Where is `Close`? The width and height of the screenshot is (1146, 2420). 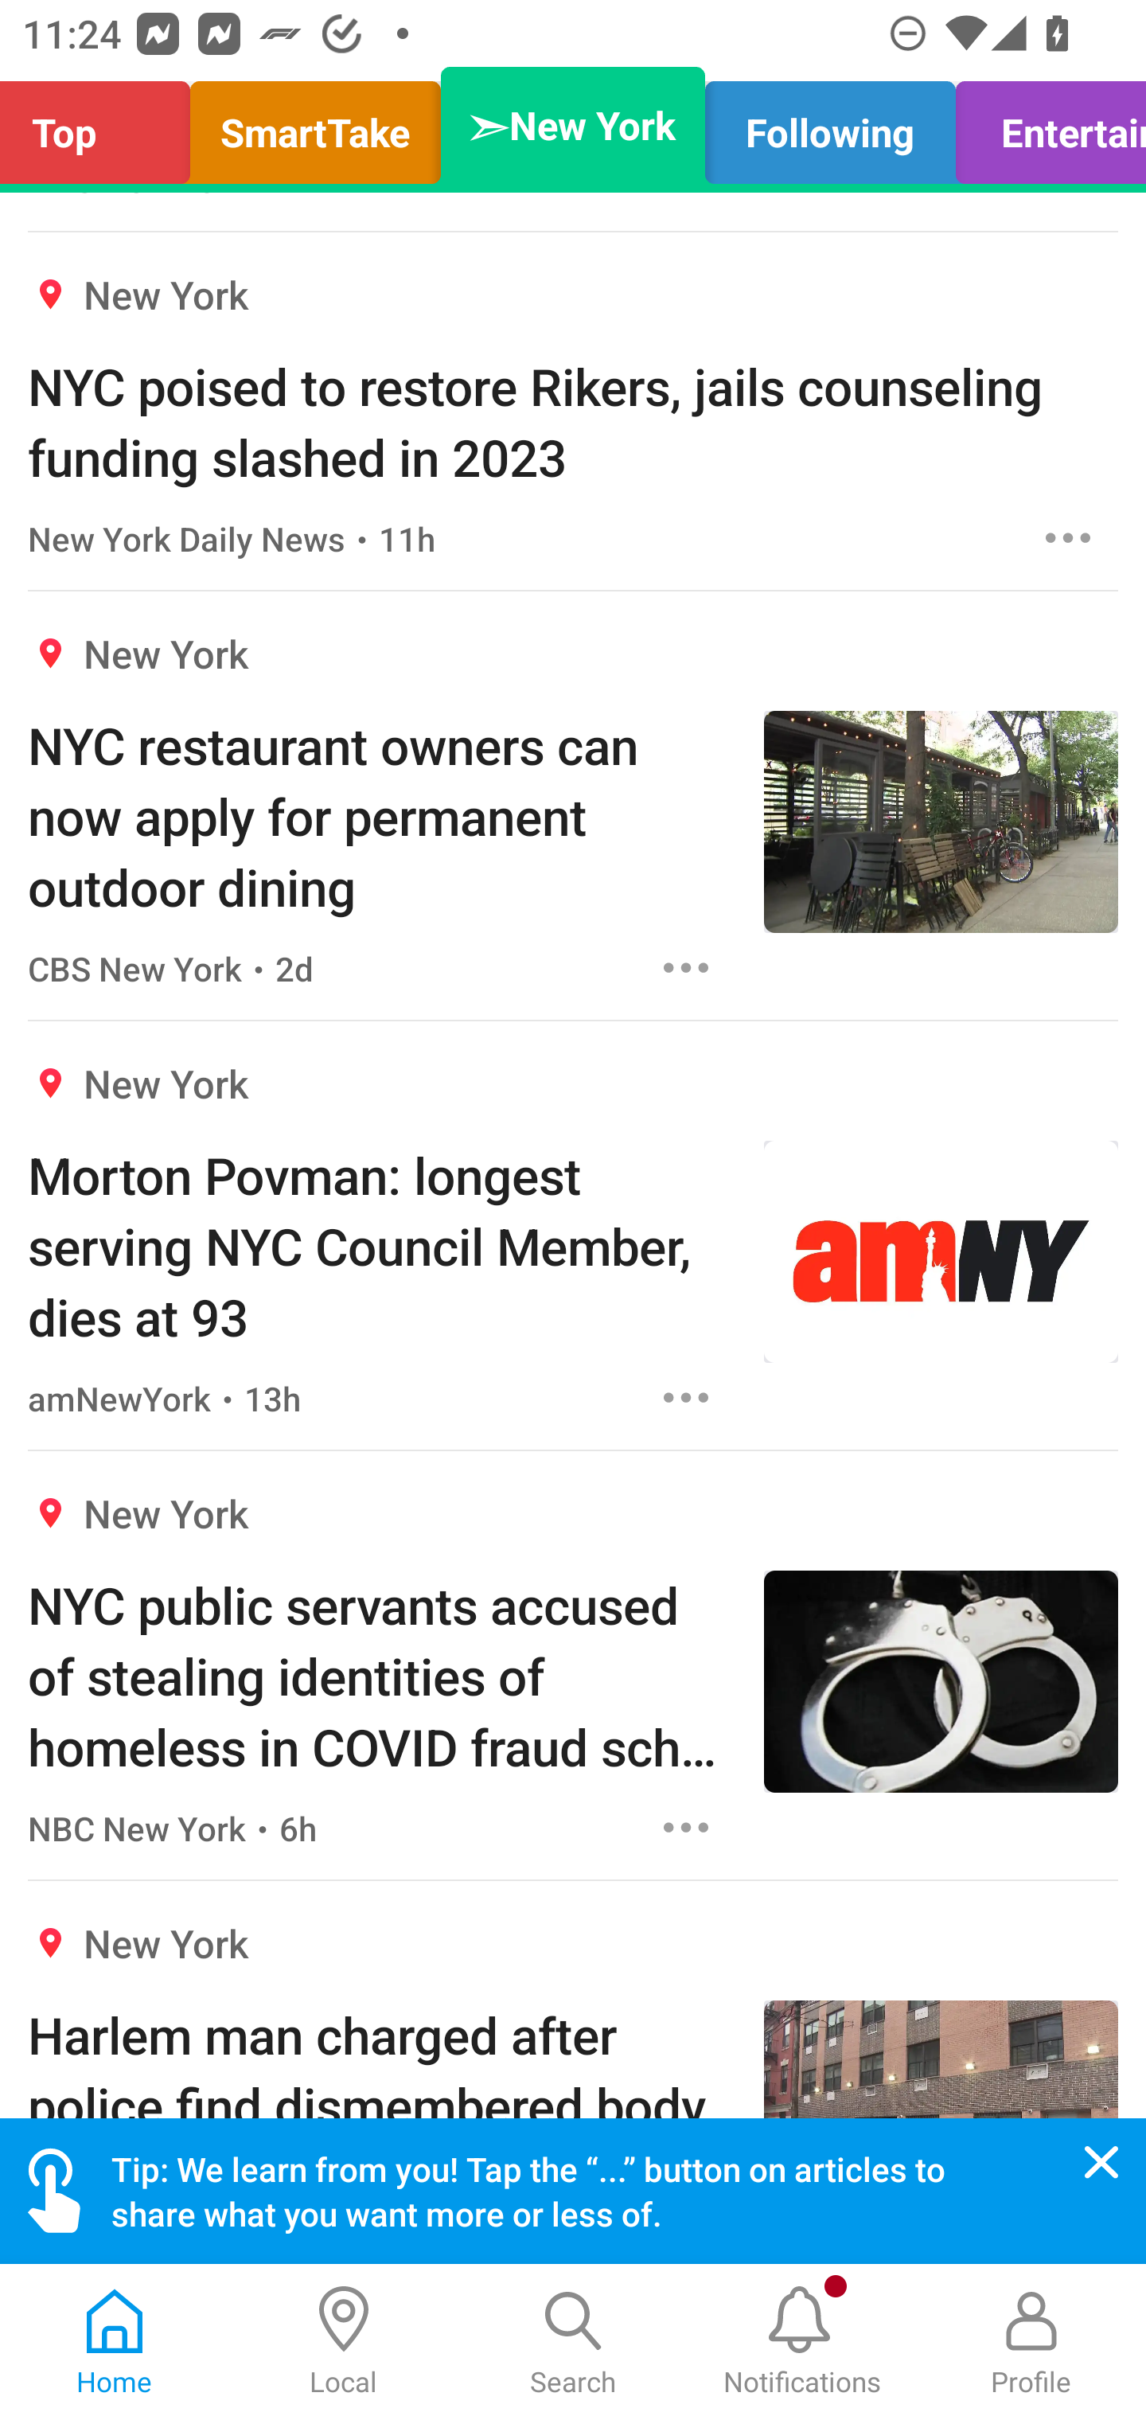
Close is located at coordinates (1101, 2162).